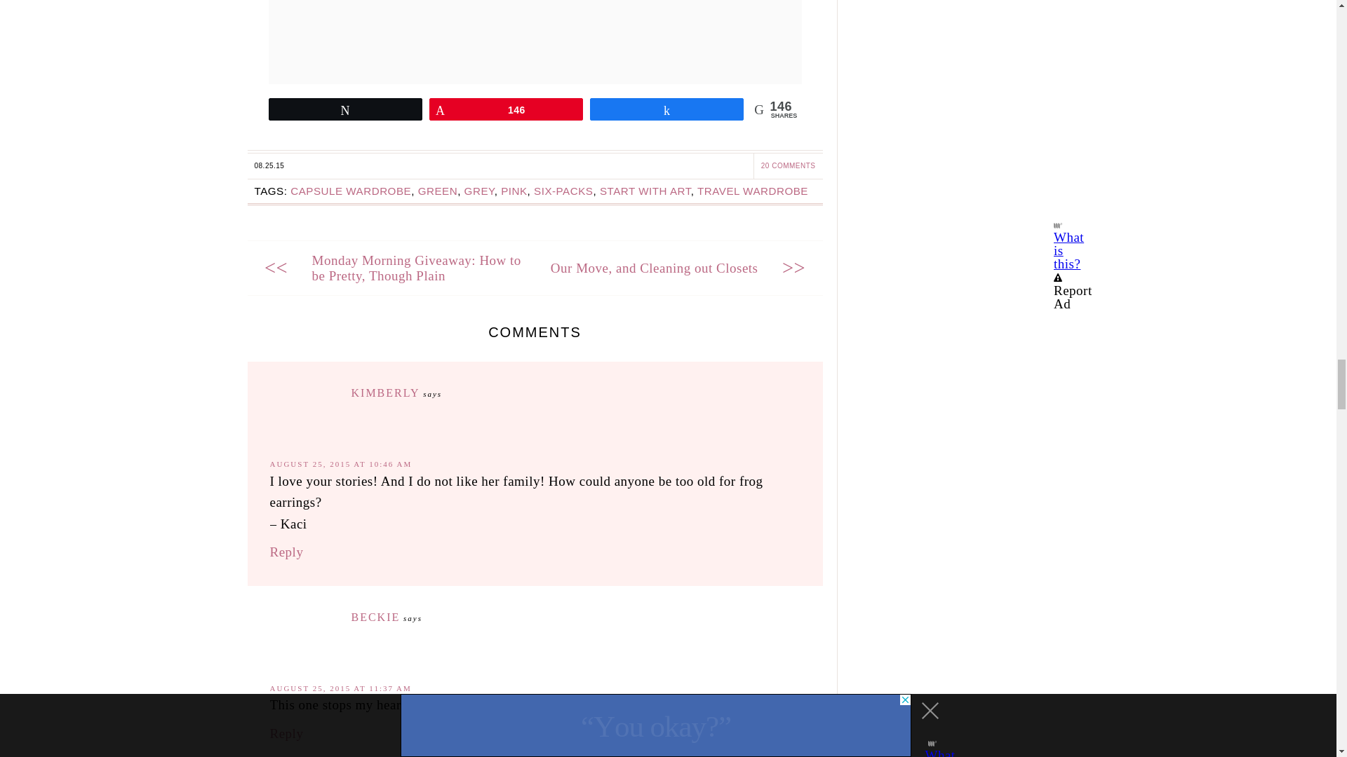  Describe the element at coordinates (286, 552) in the screenshot. I see `Reply` at that location.